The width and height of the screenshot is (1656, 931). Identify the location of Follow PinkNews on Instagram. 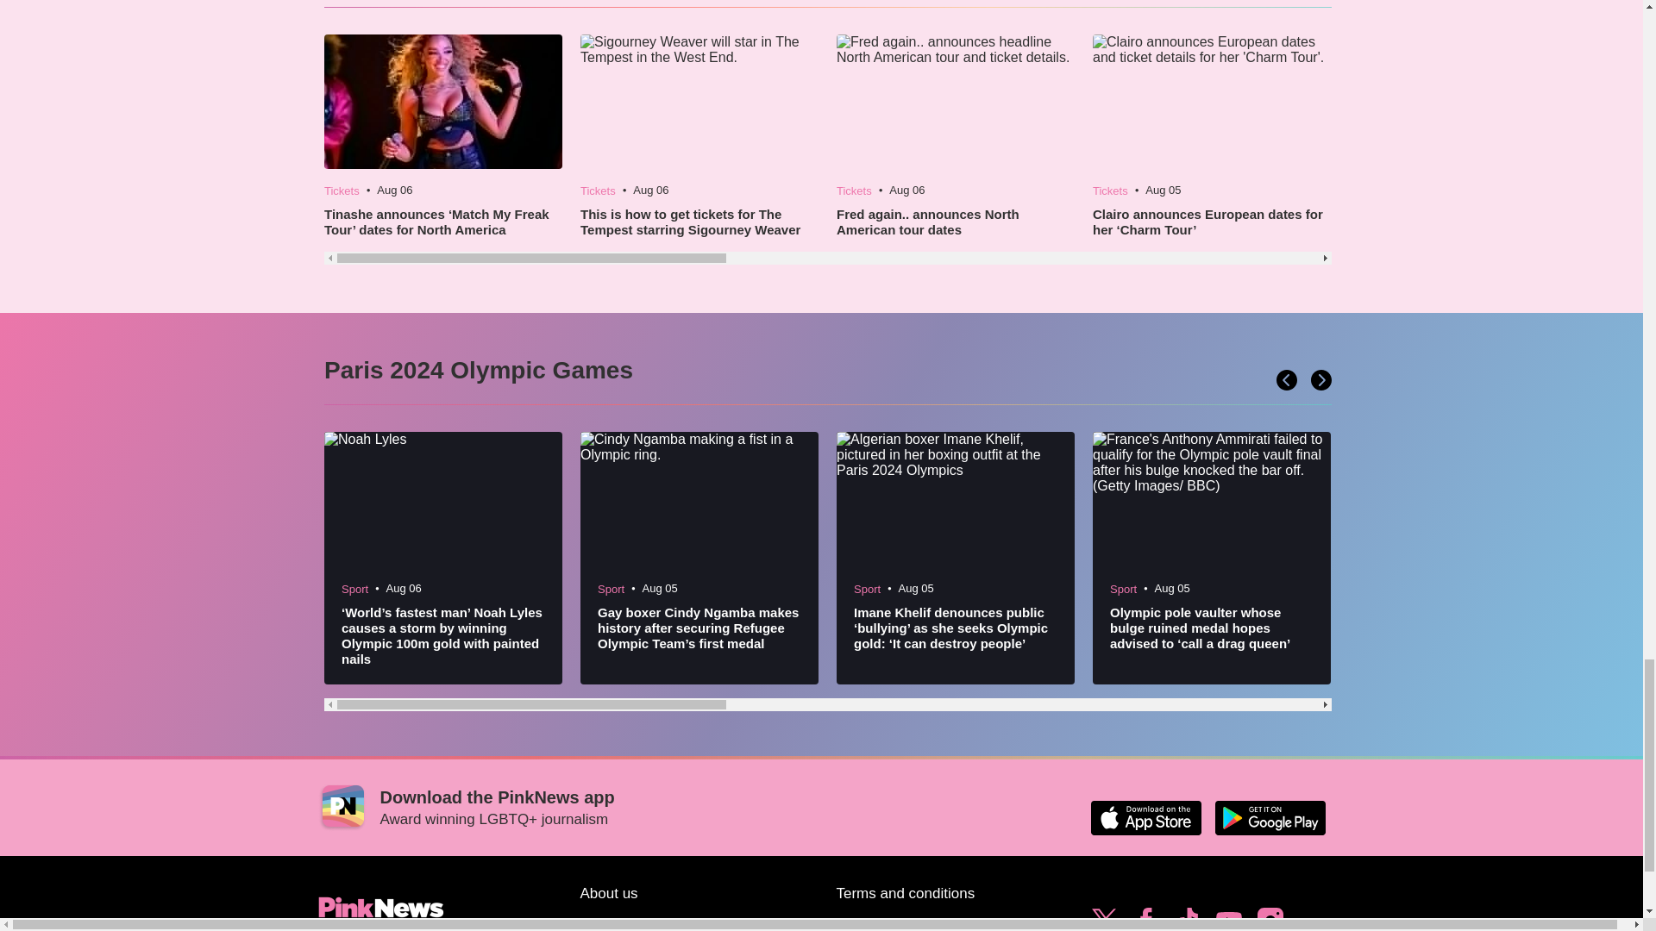
(1270, 917).